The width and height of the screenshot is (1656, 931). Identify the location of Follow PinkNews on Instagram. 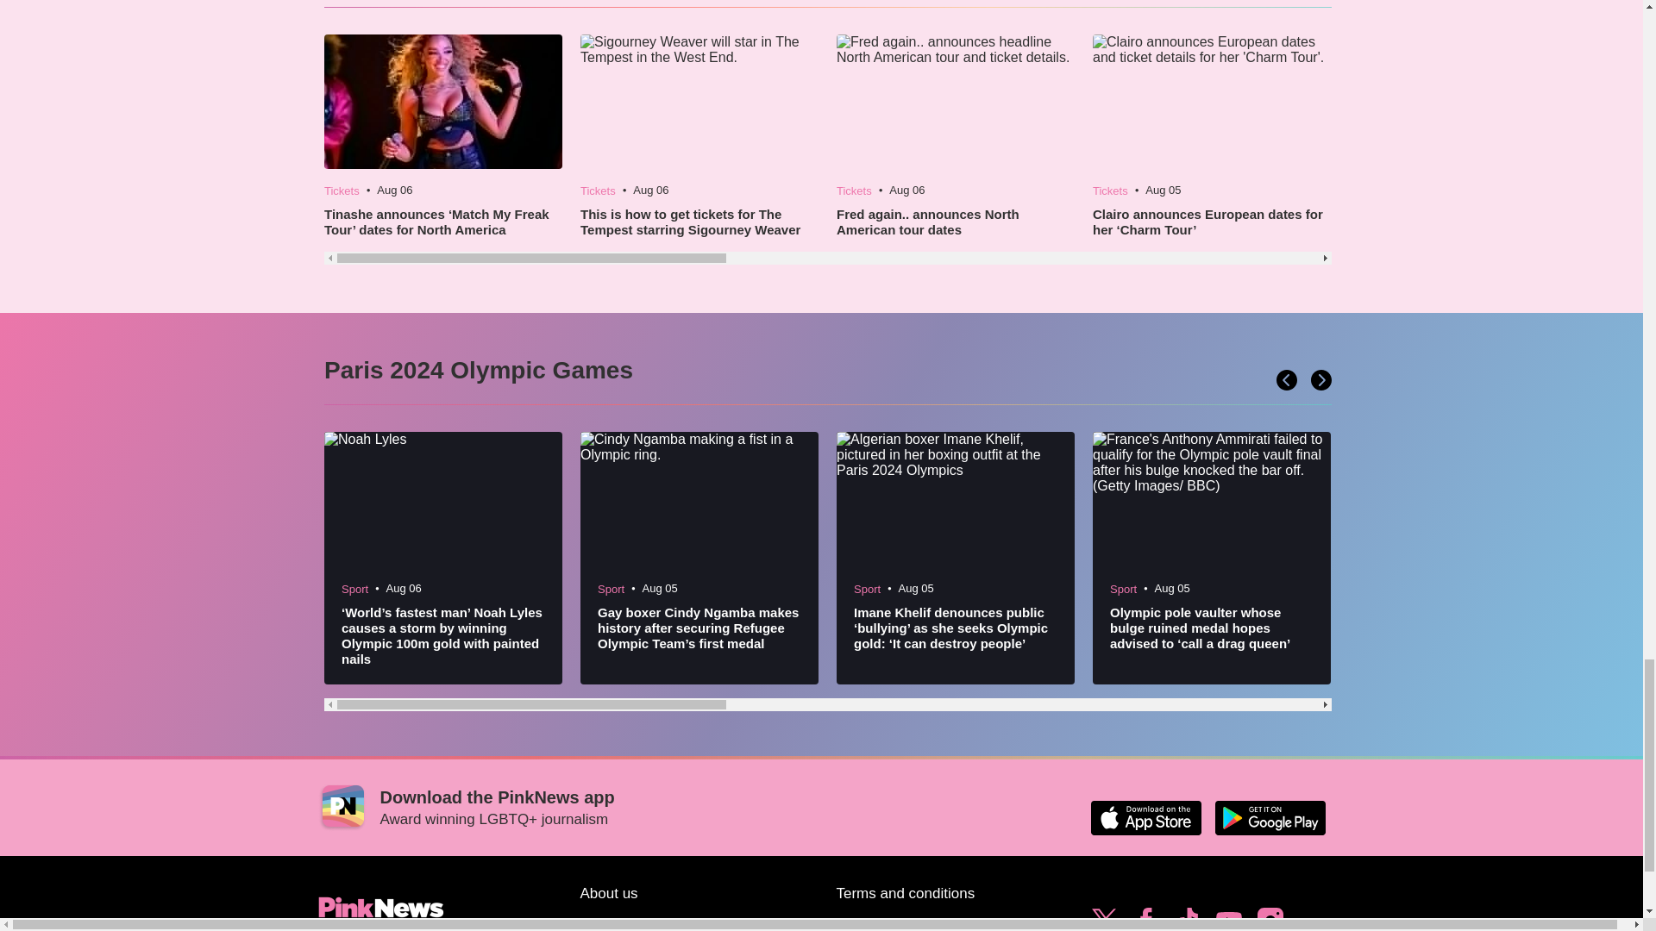
(1270, 917).